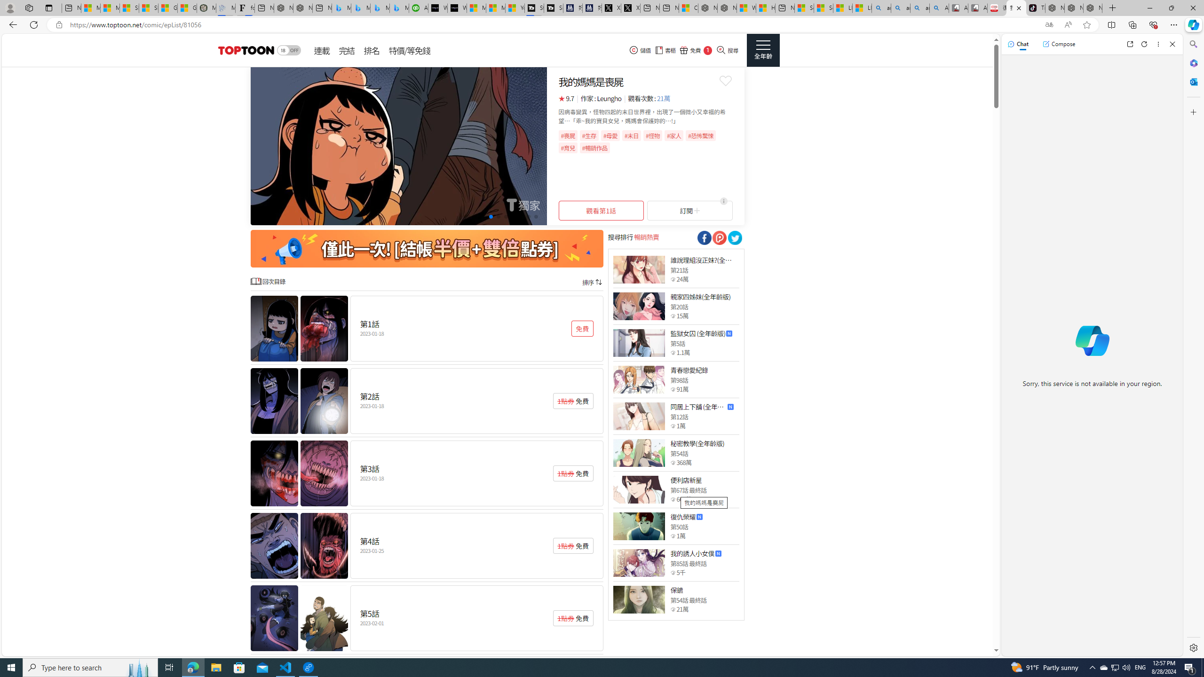 The width and height of the screenshot is (1204, 677). I want to click on amazon - Search Images, so click(920, 8).